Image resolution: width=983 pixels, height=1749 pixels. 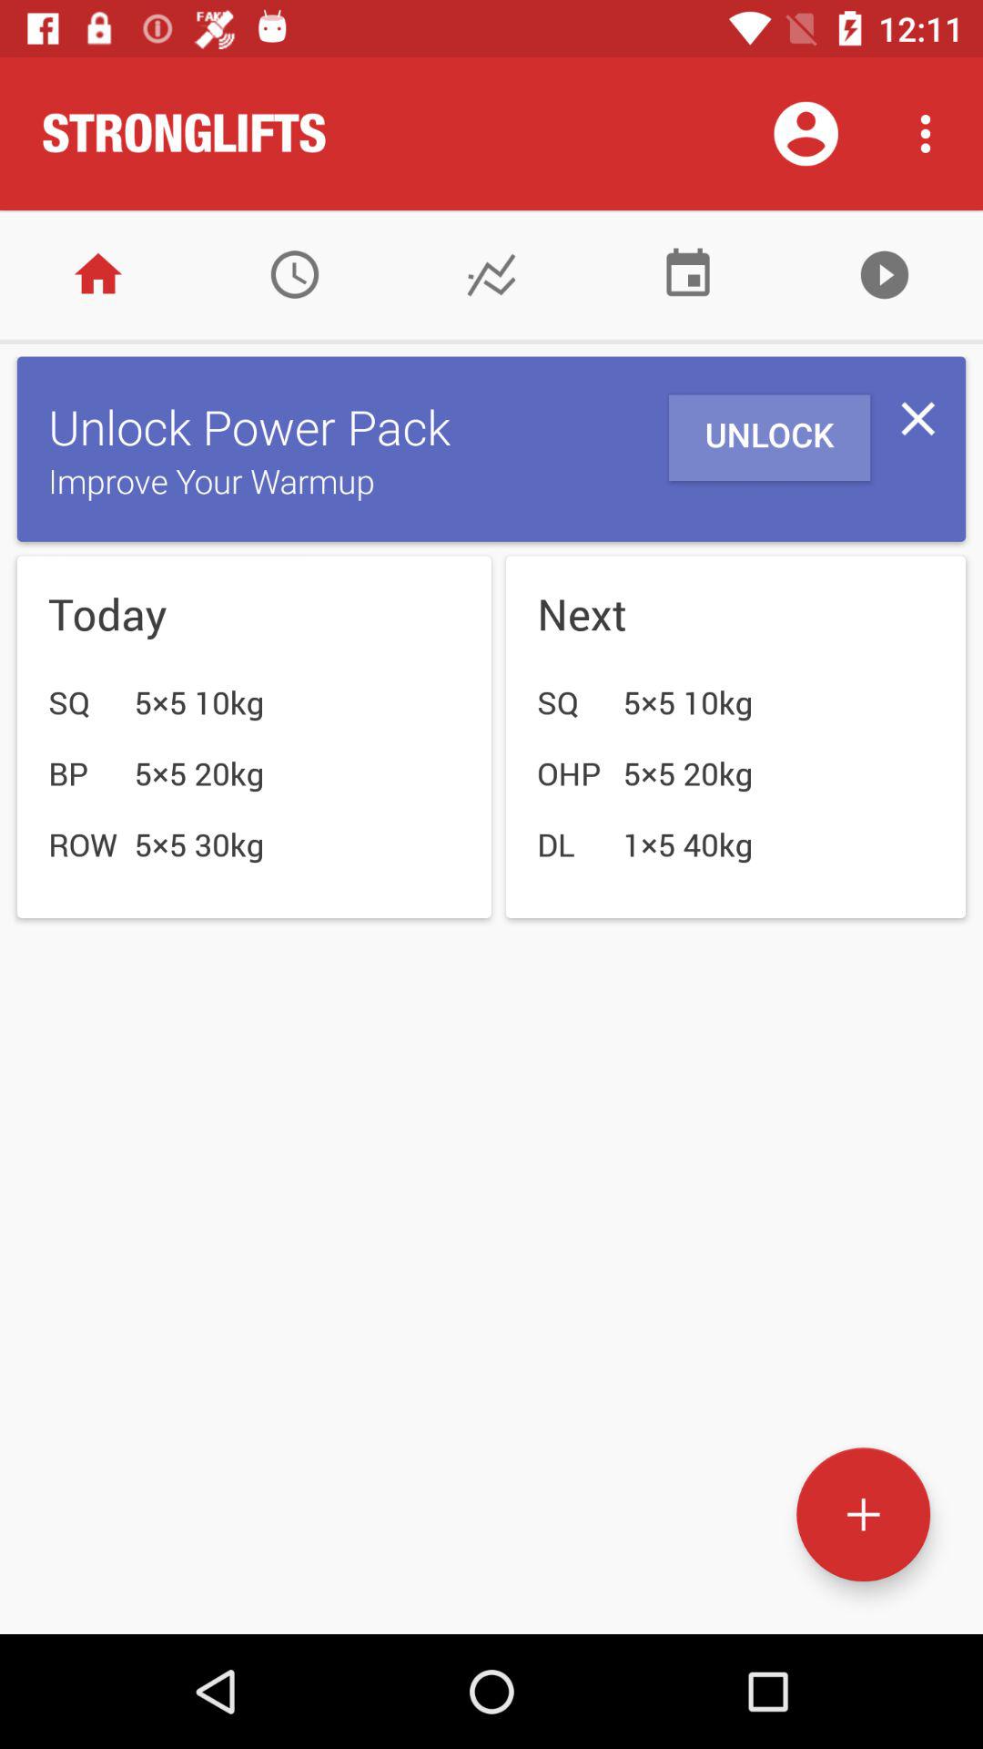 What do you see at coordinates (863, 1514) in the screenshot?
I see `turn off icon below the unlock` at bounding box center [863, 1514].